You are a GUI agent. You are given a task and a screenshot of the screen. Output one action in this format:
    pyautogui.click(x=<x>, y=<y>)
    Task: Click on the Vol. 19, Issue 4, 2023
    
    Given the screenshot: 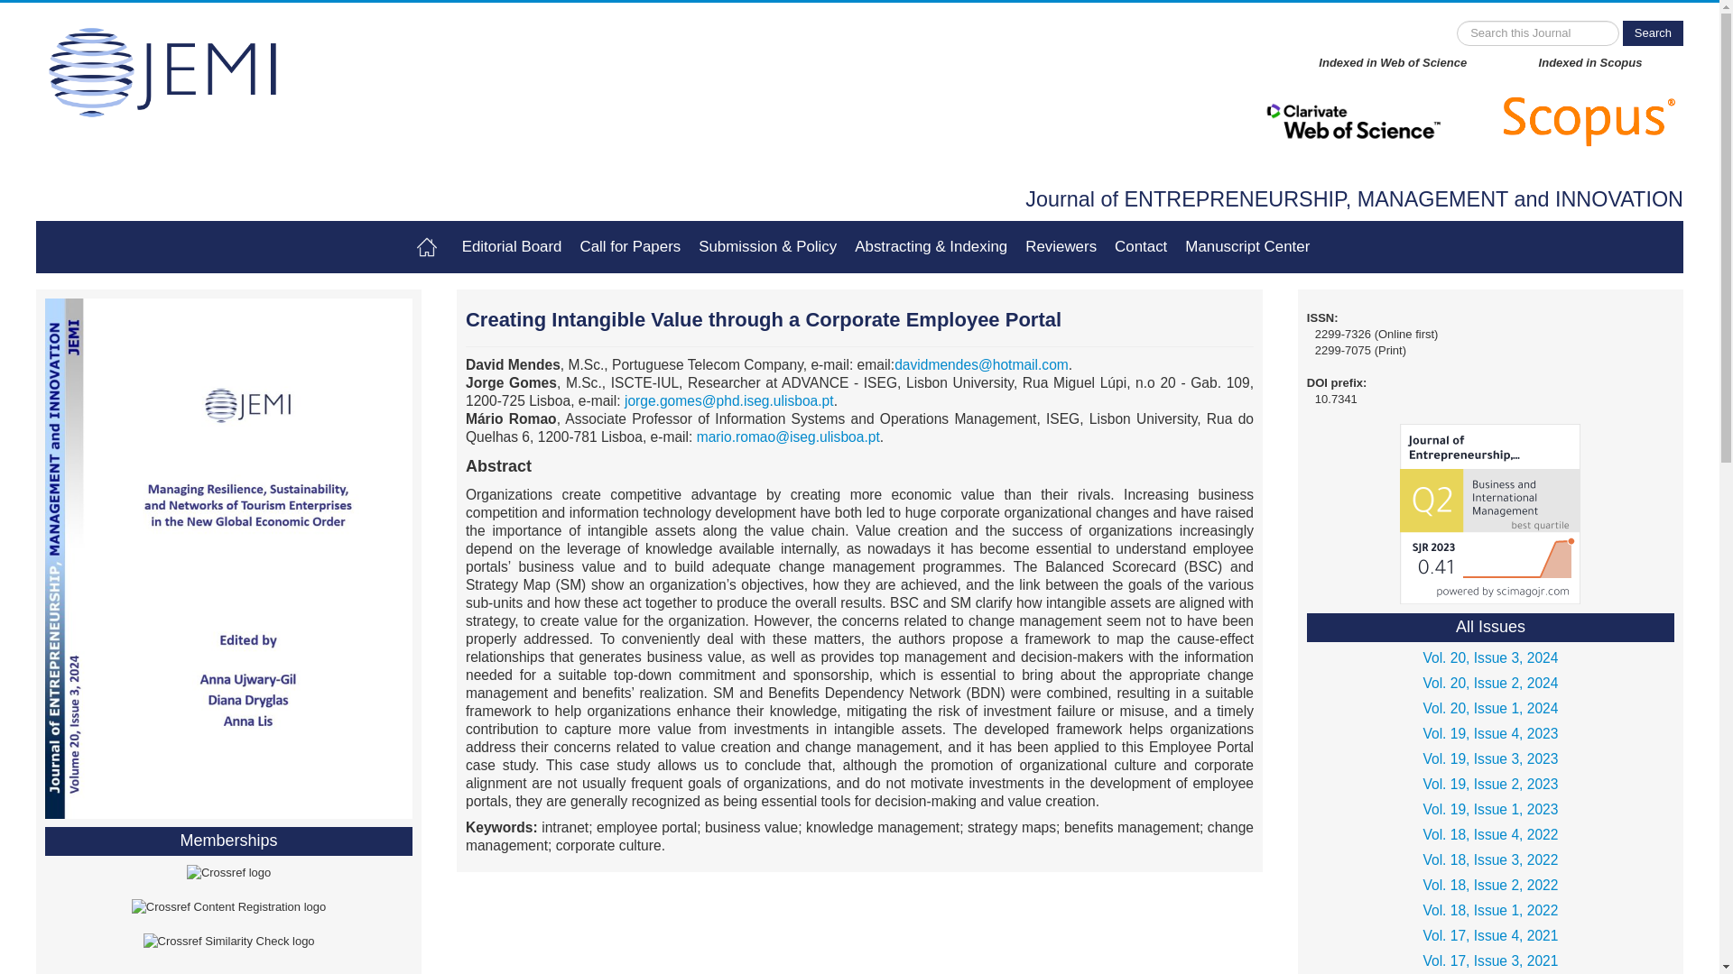 What is the action you would take?
    pyautogui.click(x=1489, y=734)
    